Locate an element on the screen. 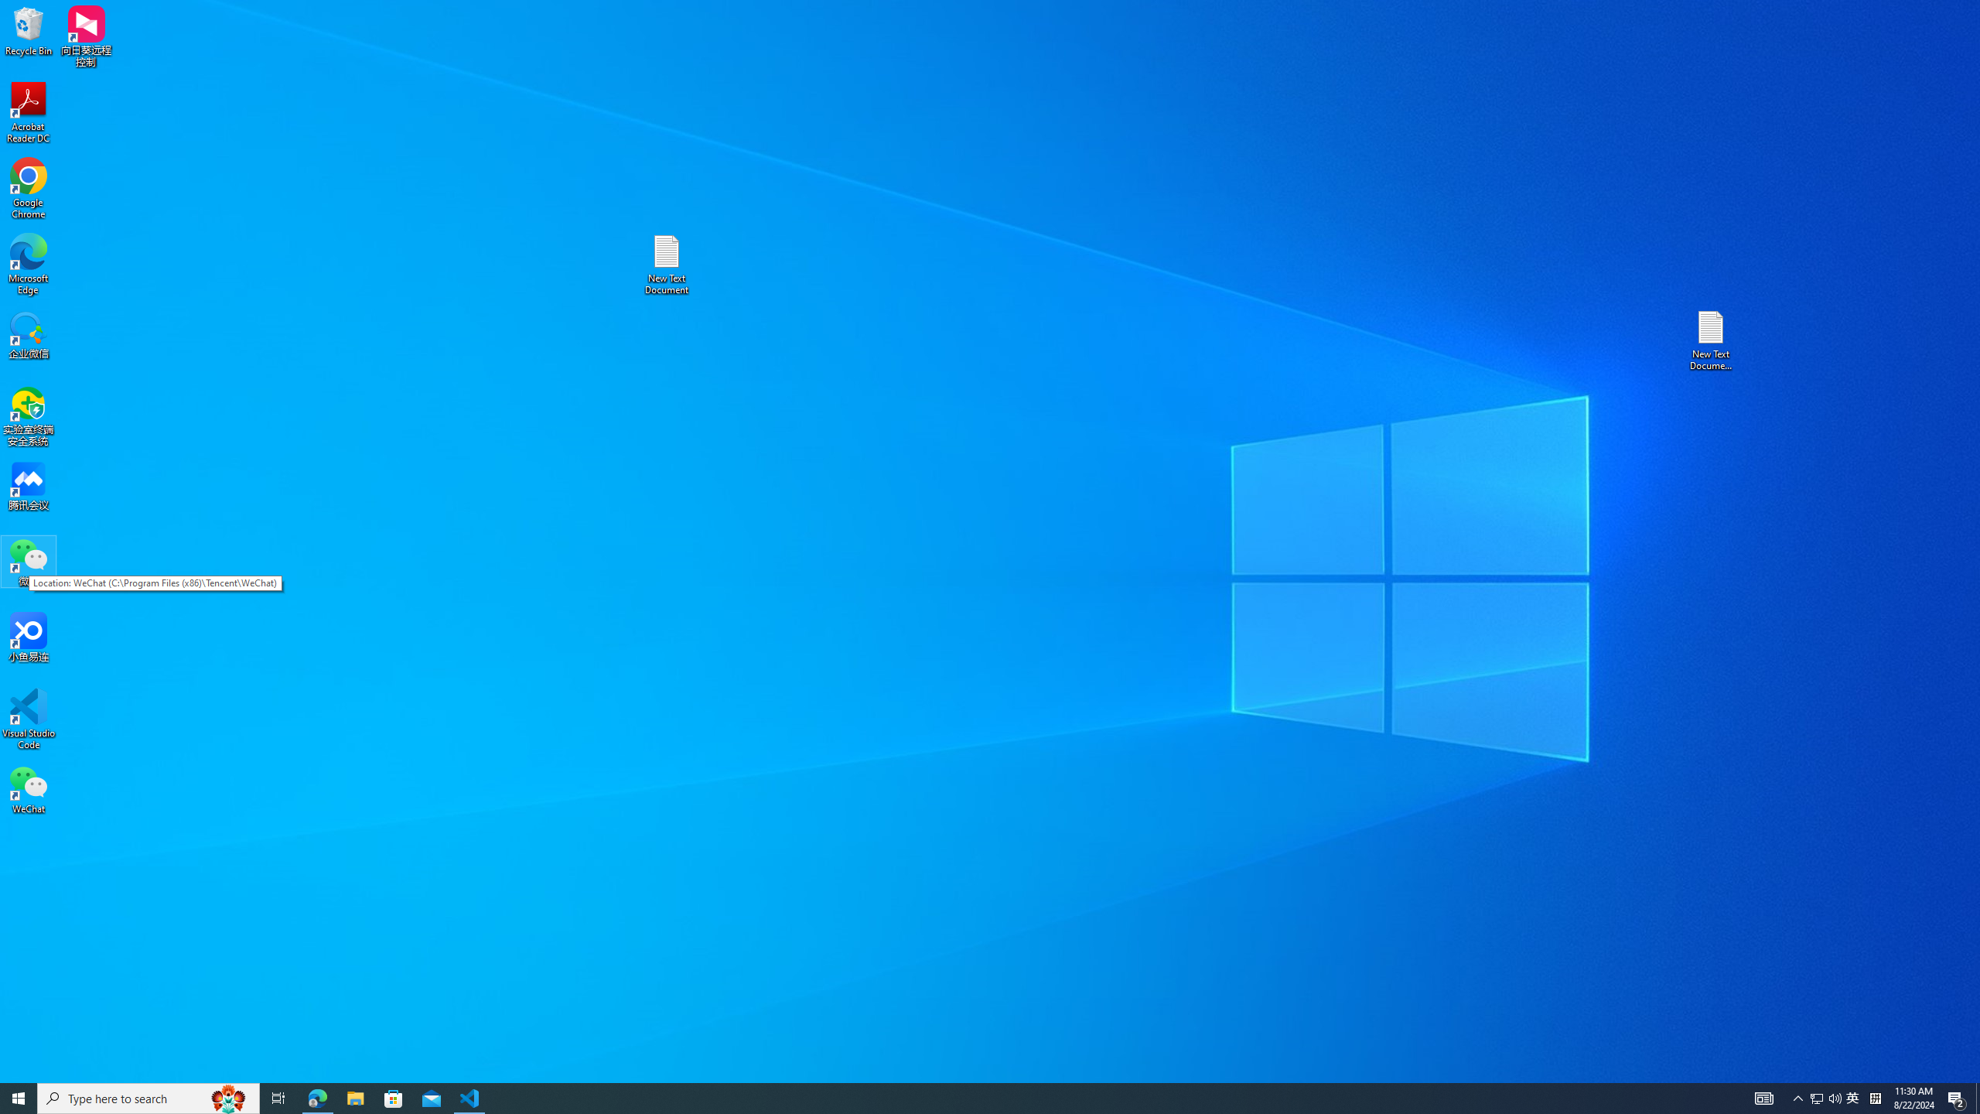  Action Center, 2 new notifications is located at coordinates (1957, 1099).